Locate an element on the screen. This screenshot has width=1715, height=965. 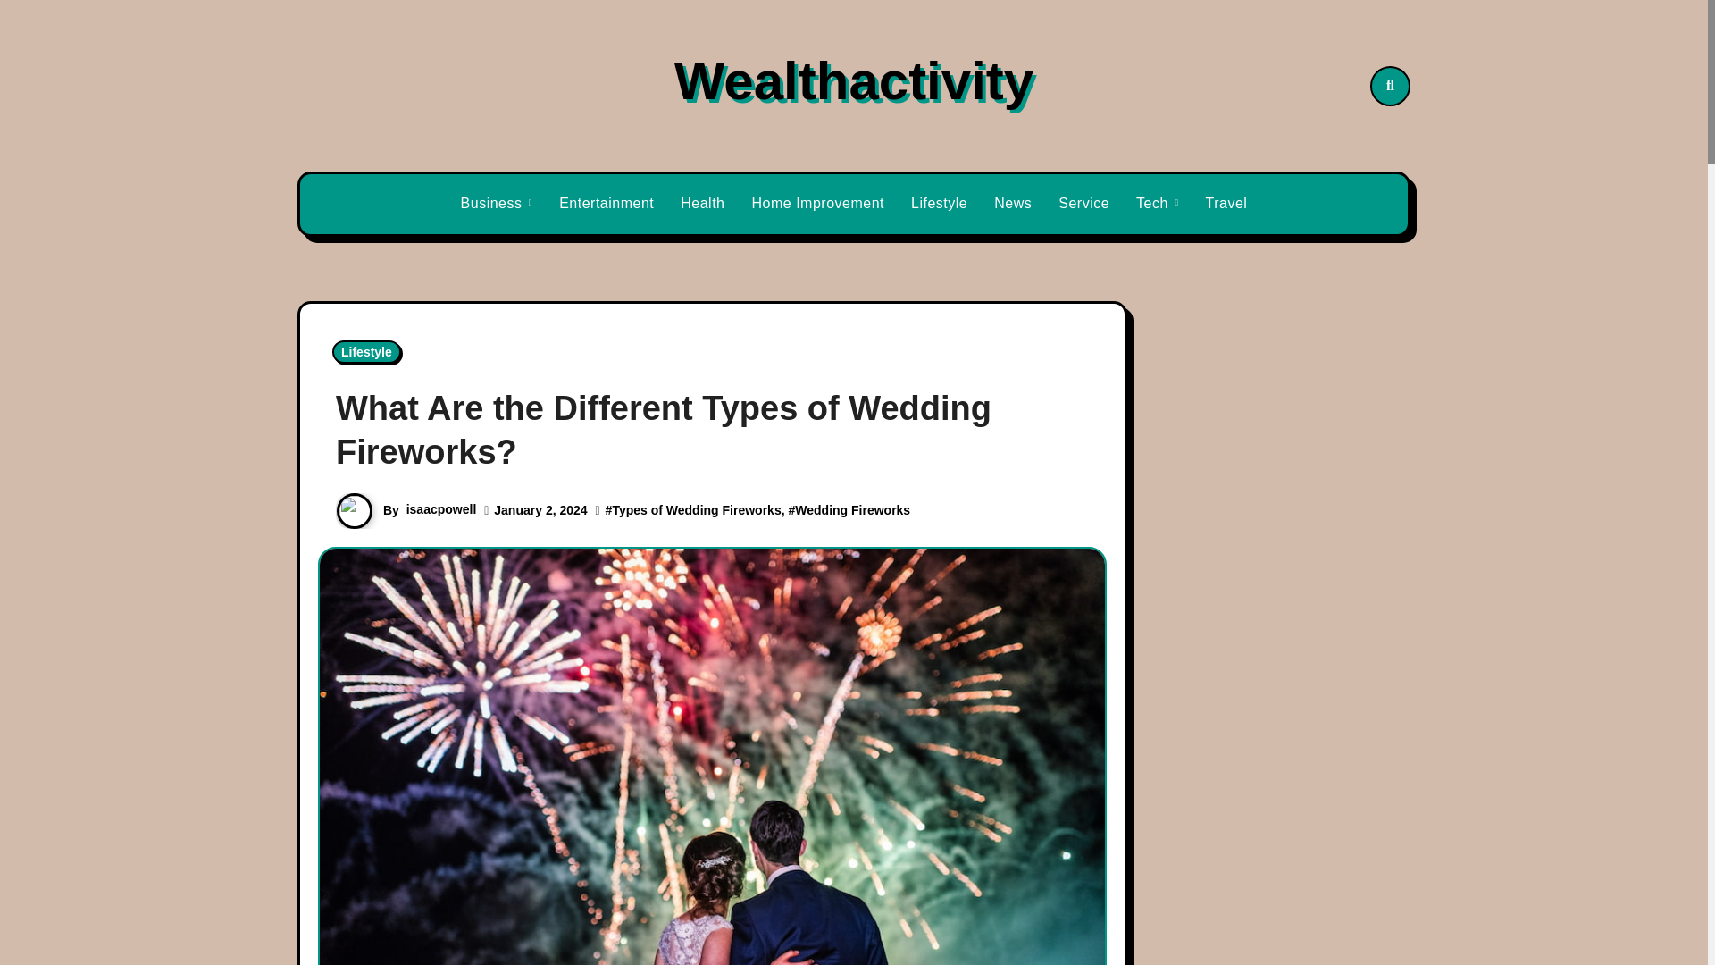
isaacpowell is located at coordinates (441, 508).